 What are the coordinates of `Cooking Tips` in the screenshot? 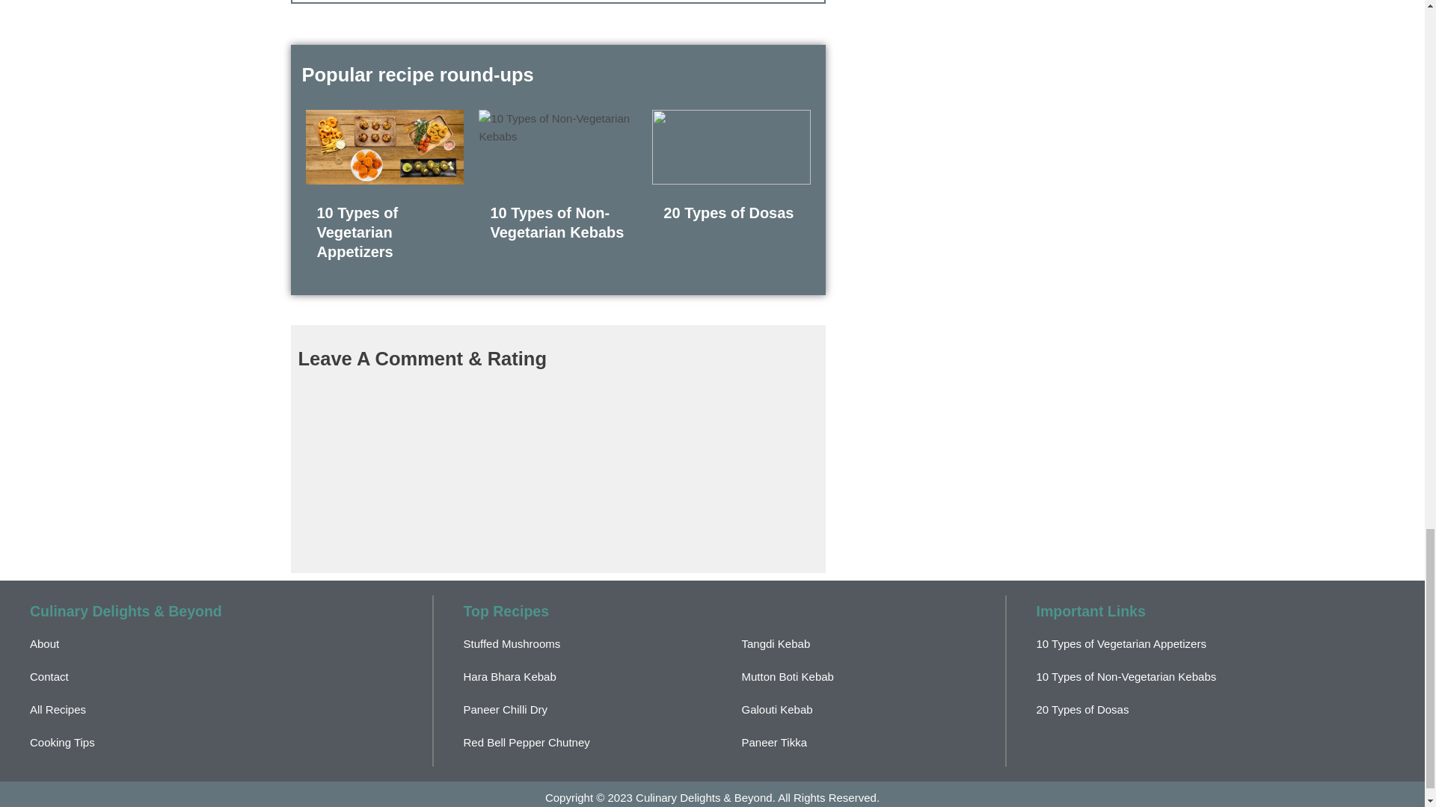 It's located at (62, 742).